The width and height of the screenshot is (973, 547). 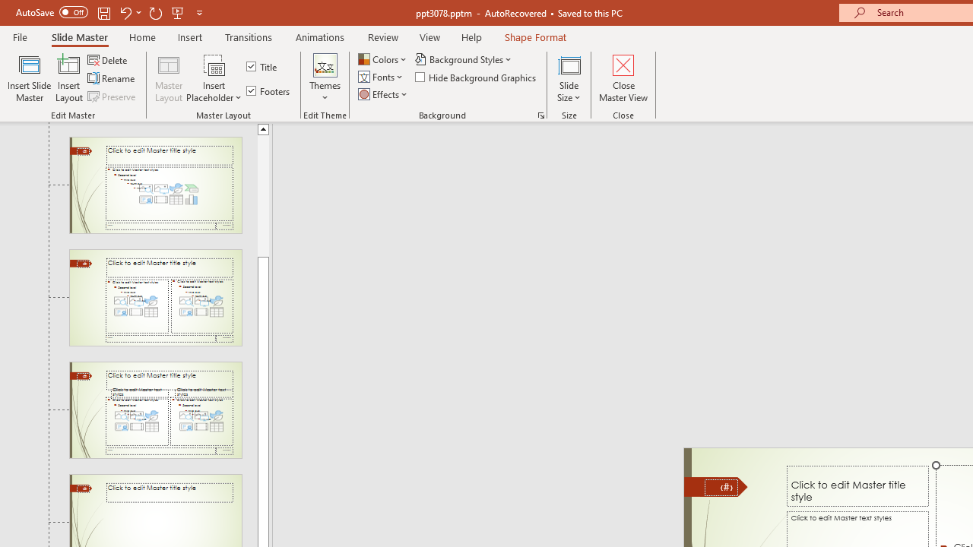 I want to click on Master Layout..., so click(x=169, y=77).